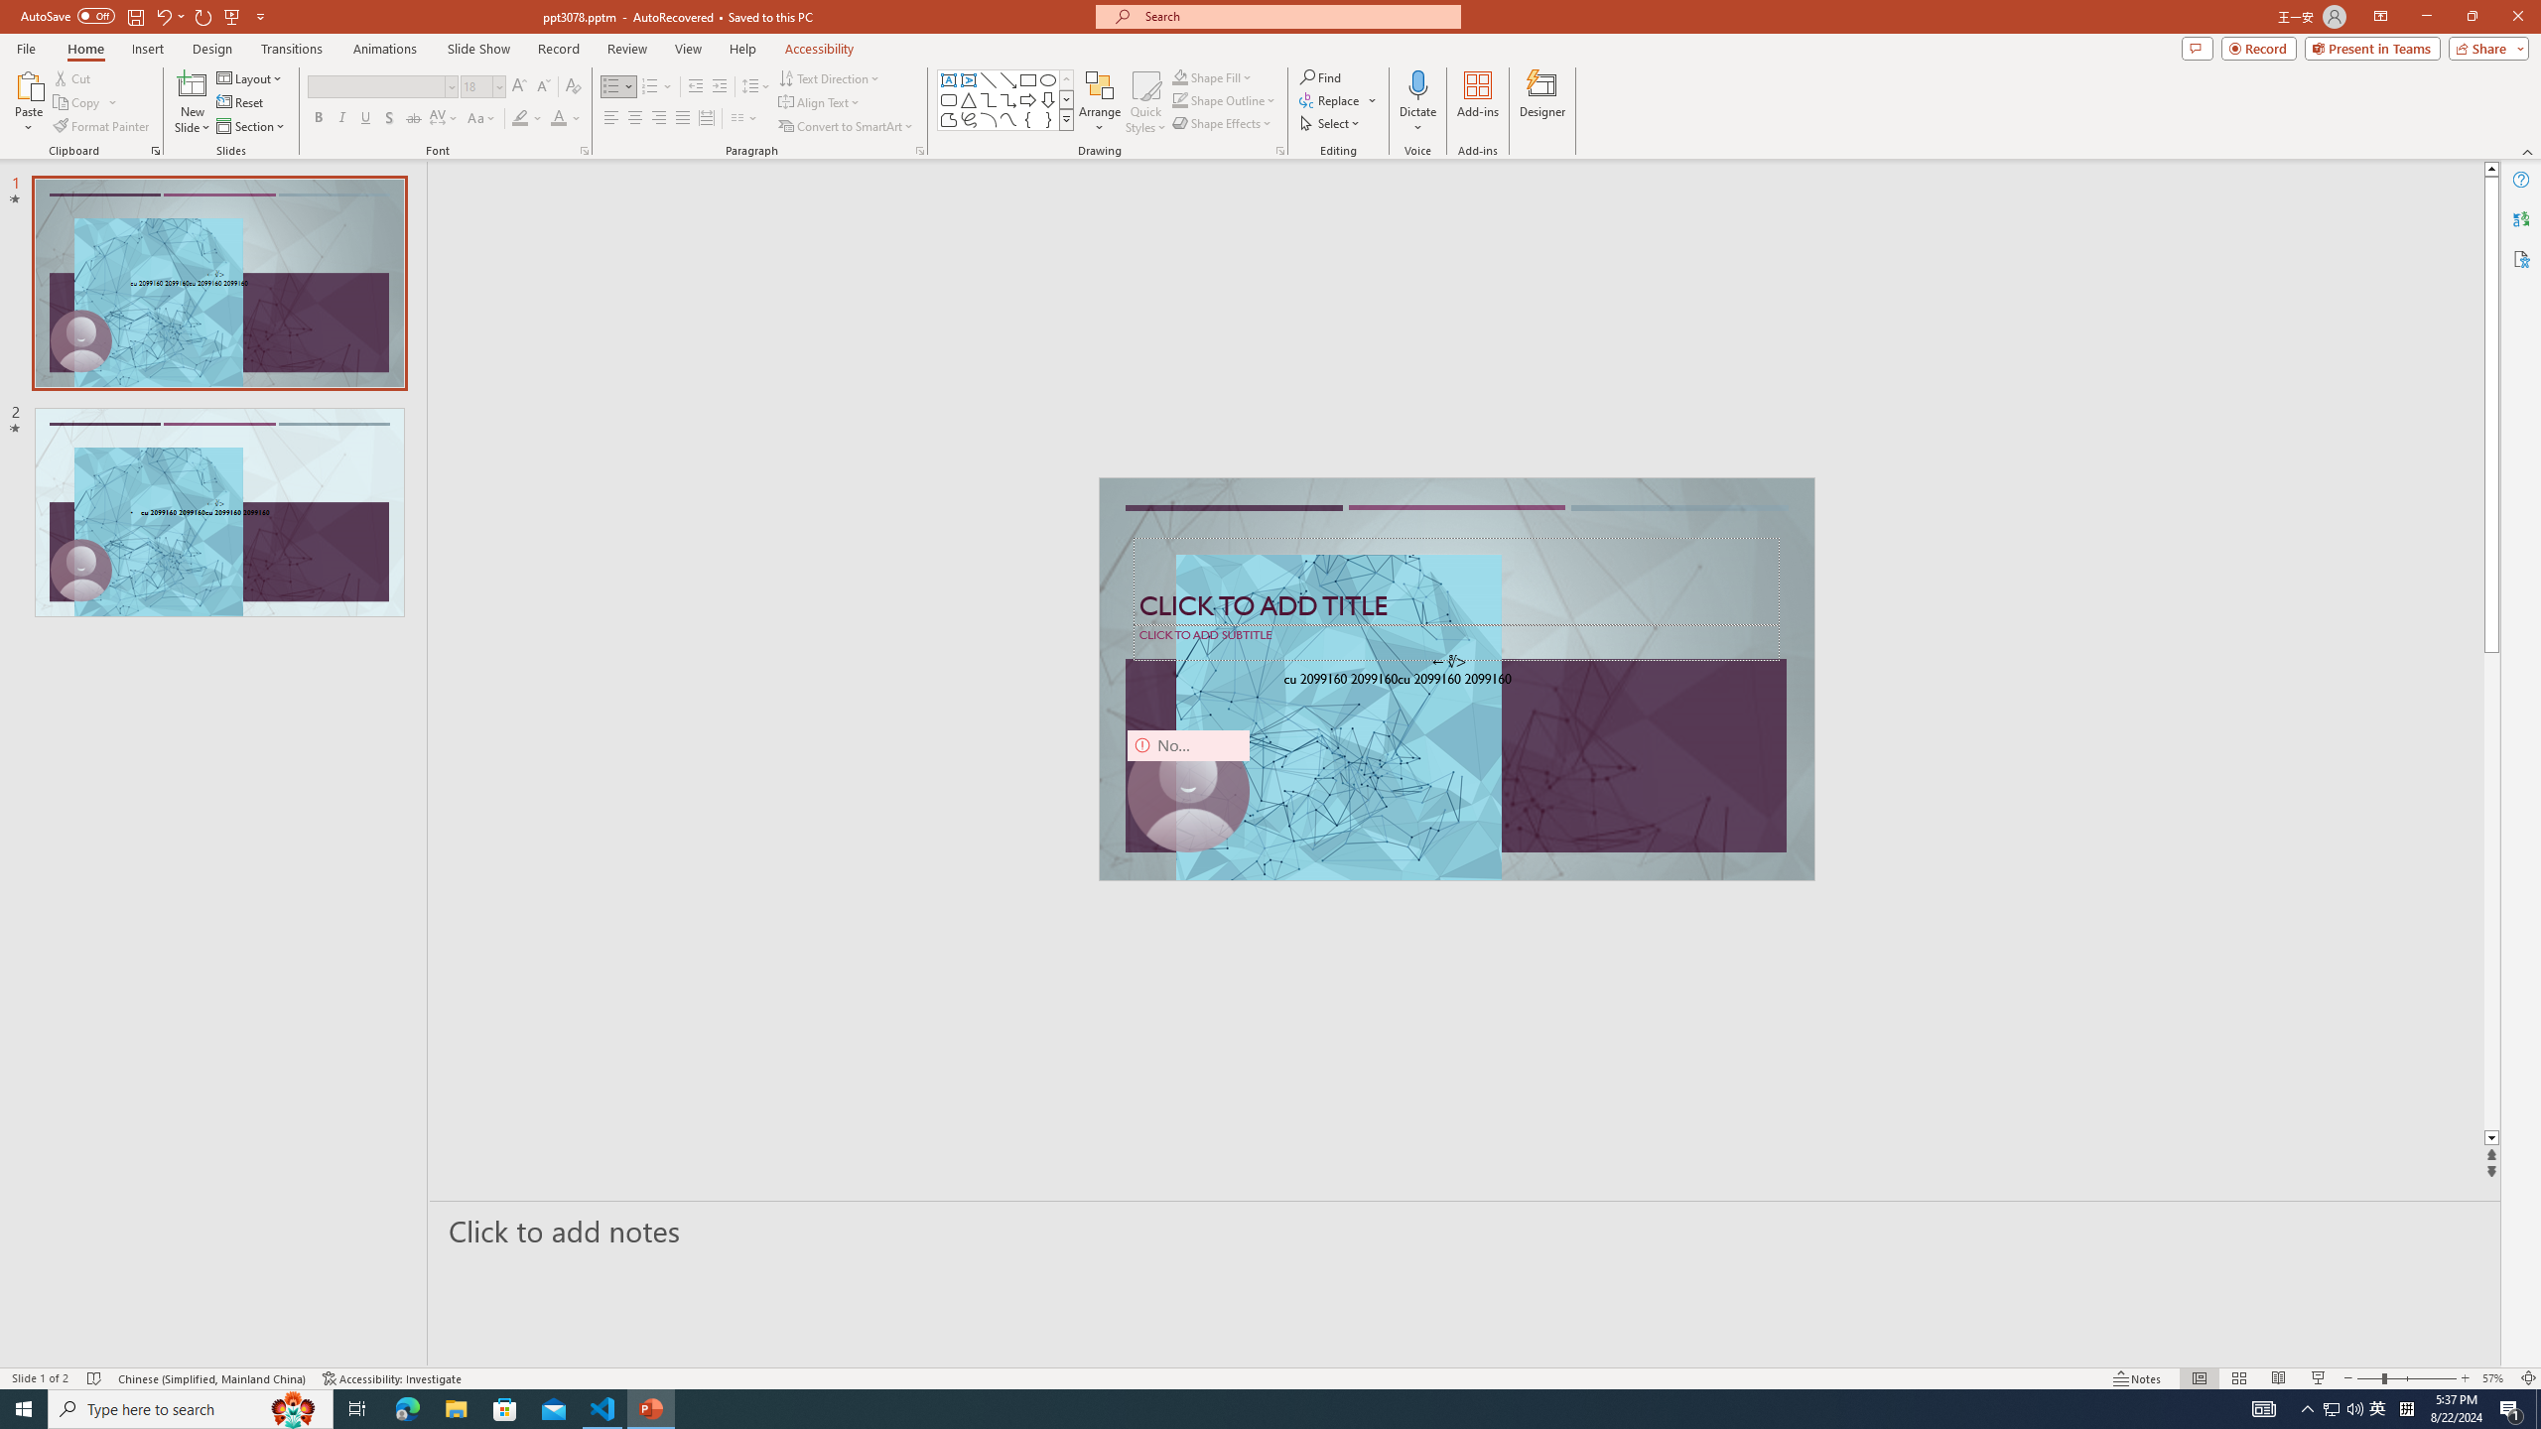 Image resolution: width=2541 pixels, height=1429 pixels. Describe the element at coordinates (445, 119) in the screenshot. I see `Character Spacing` at that location.